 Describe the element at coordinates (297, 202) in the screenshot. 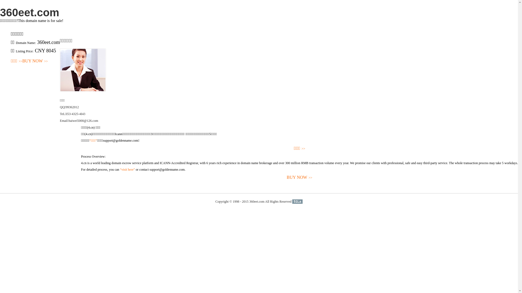

I see `51La` at that location.